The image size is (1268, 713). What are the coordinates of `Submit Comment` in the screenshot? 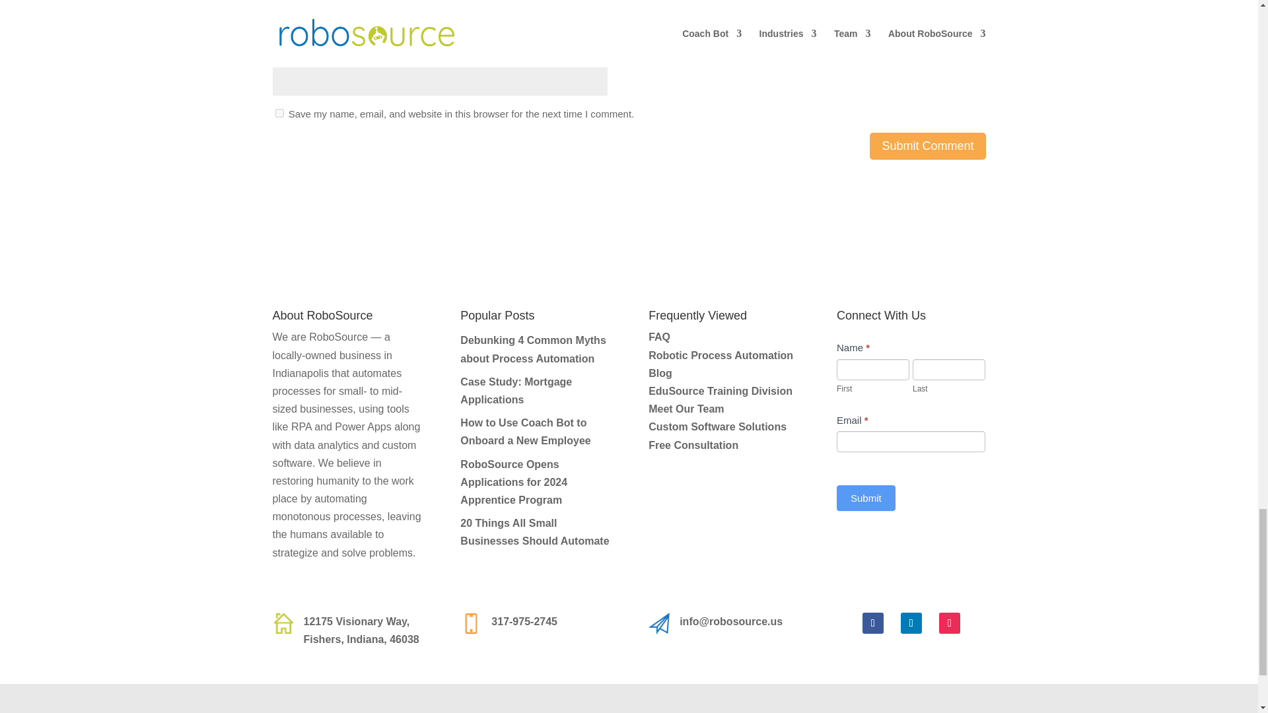 It's located at (927, 145).